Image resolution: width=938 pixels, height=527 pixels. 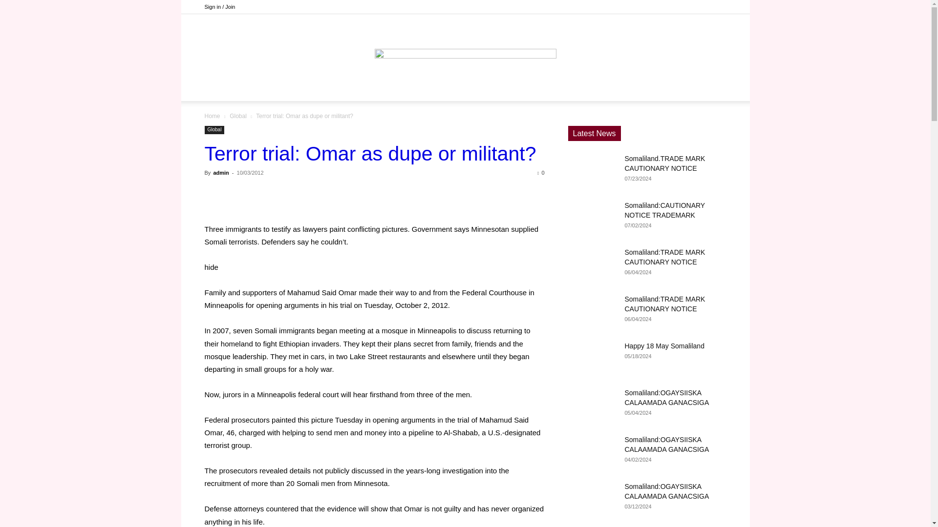 I want to click on NEWS, so click(x=406, y=89).